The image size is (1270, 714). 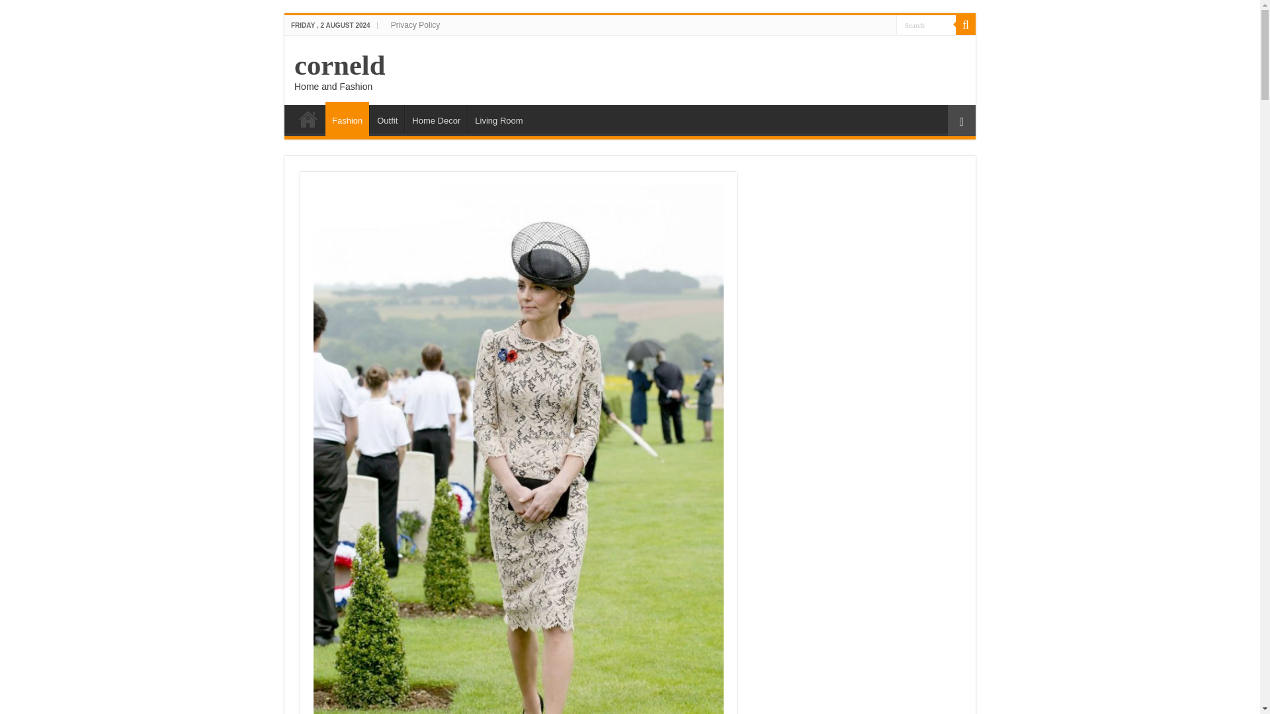 I want to click on Home Decor, so click(x=436, y=118).